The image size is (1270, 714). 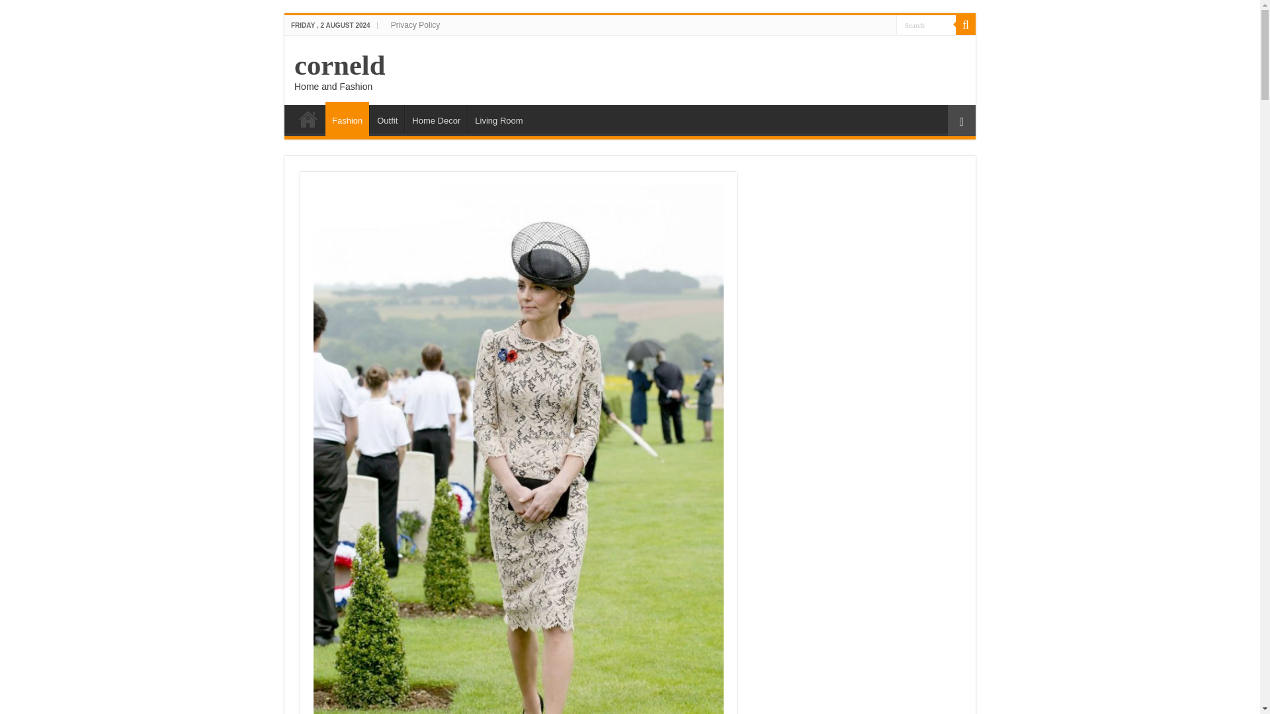 I want to click on Home Decor, so click(x=436, y=118).